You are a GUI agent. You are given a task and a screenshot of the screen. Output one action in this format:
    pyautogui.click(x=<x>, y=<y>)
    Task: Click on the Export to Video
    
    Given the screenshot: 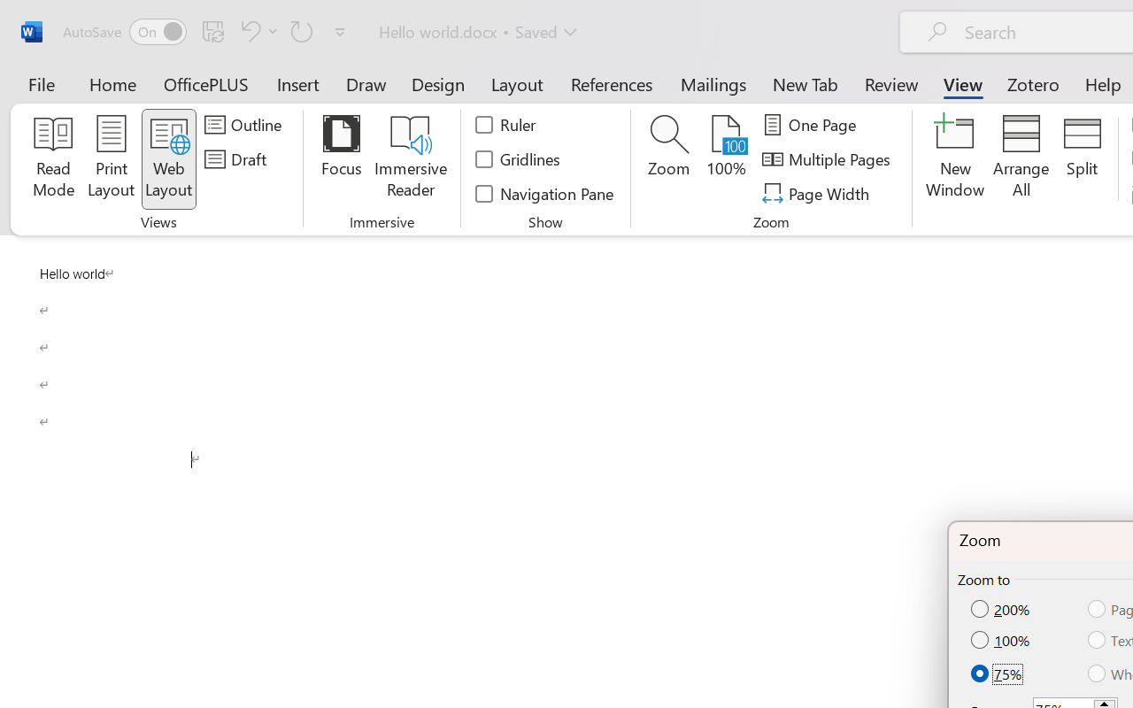 What is the action you would take?
    pyautogui.click(x=518, y=101)
    